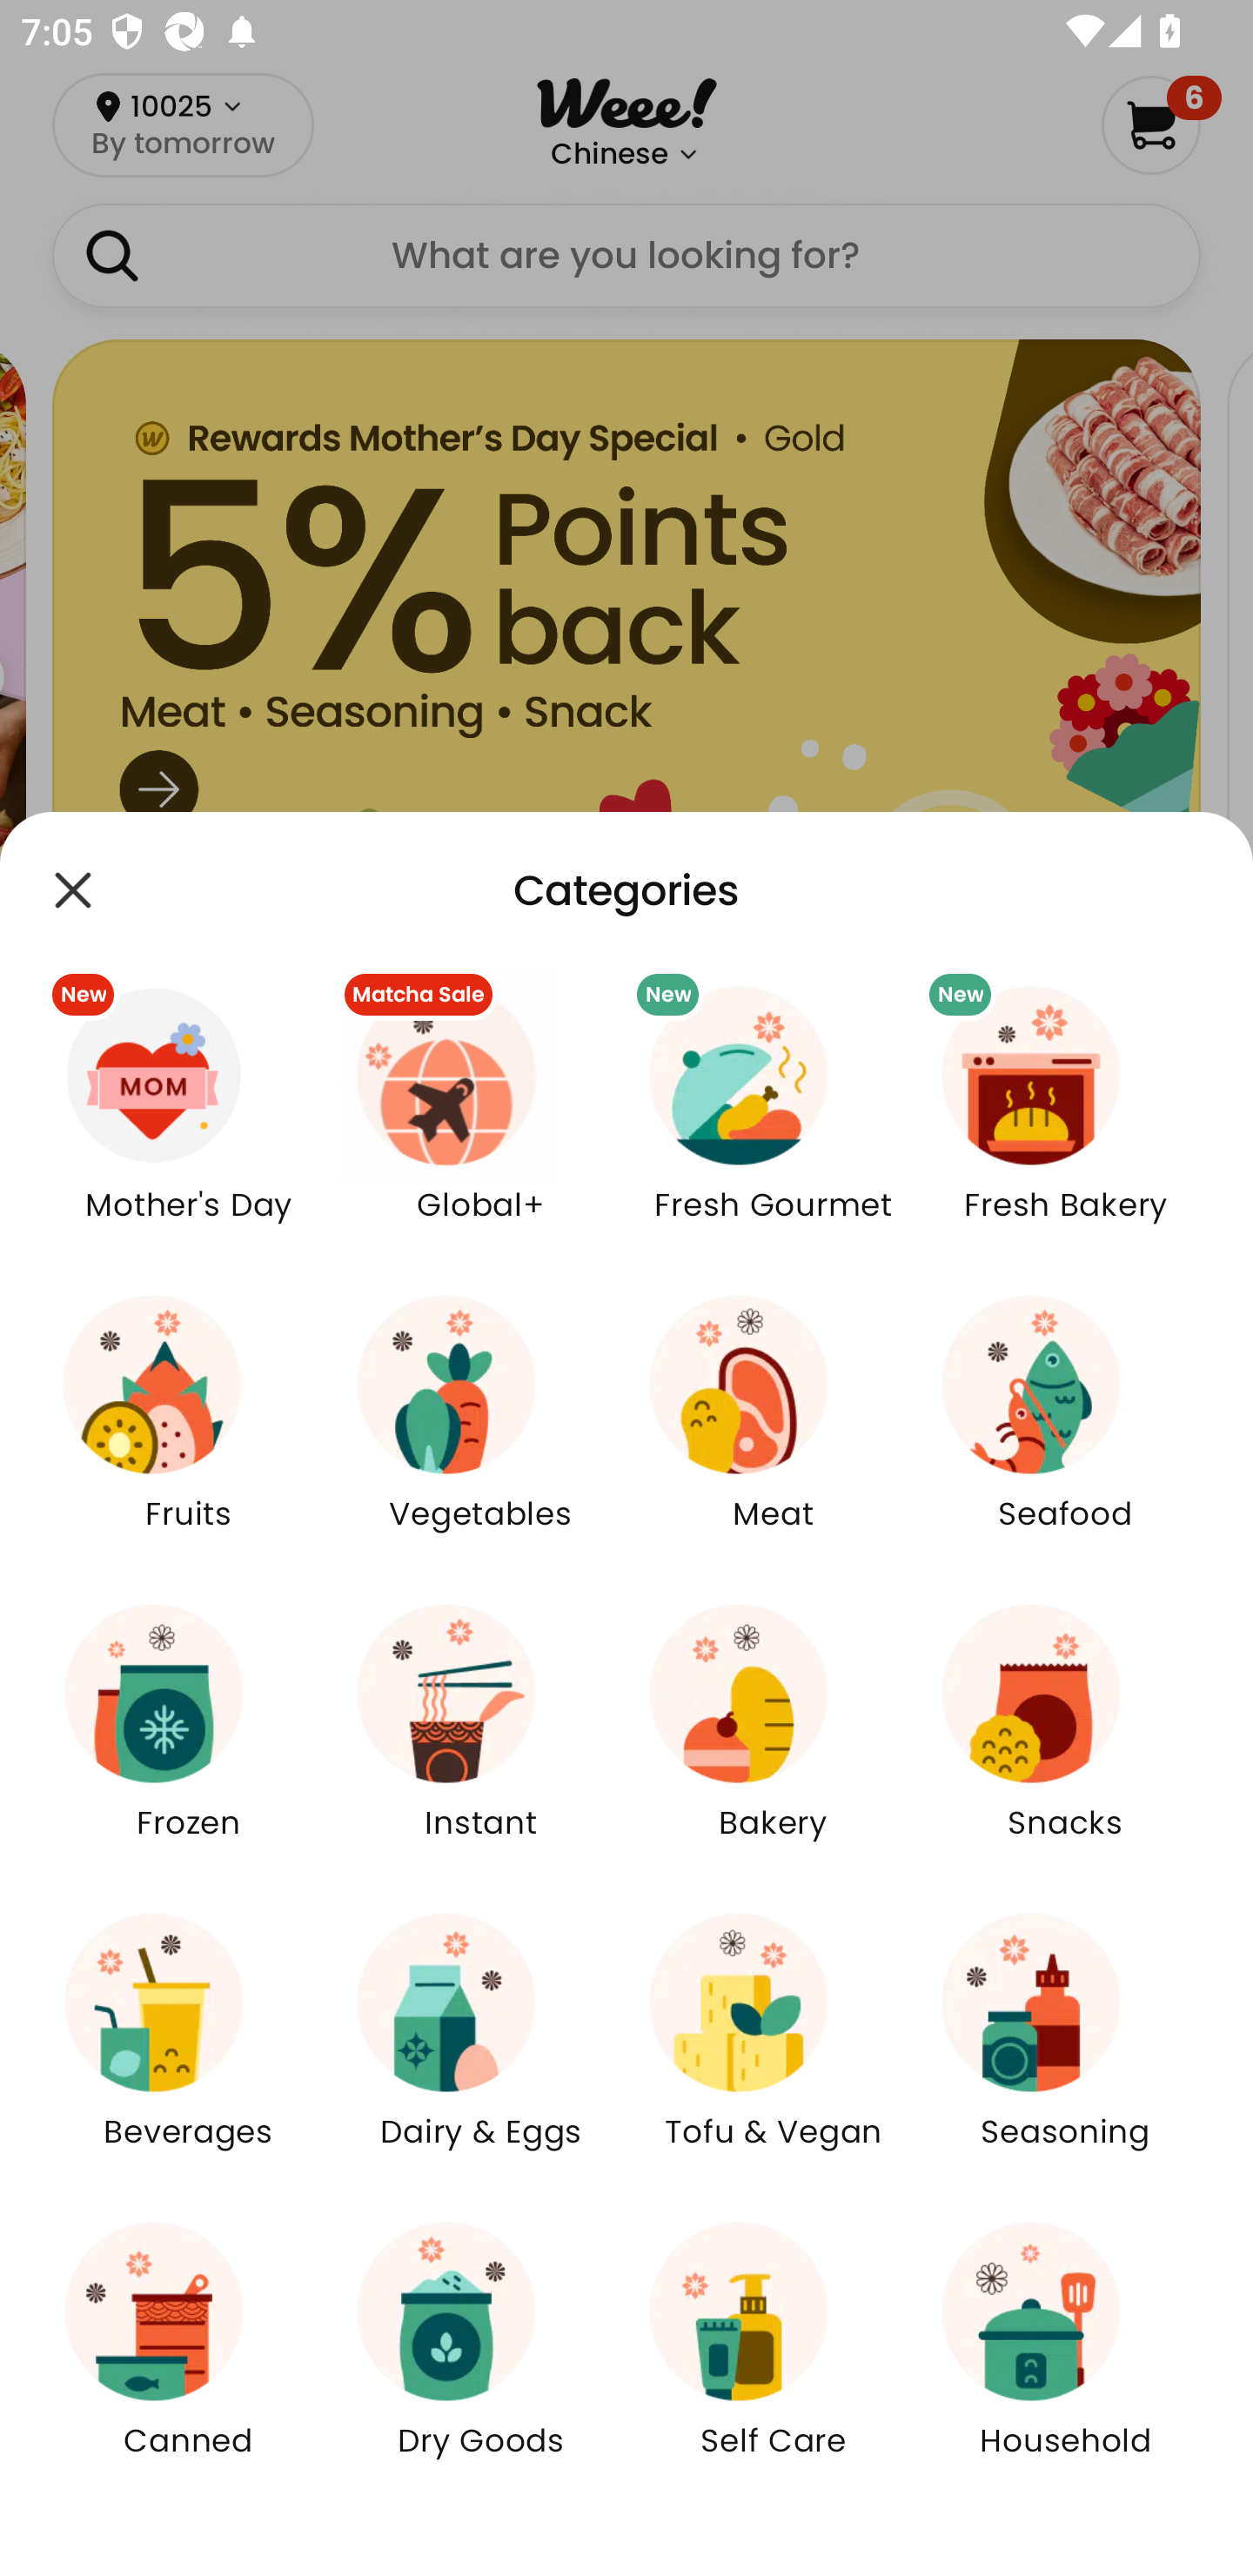  What do you see at coordinates (1065, 2358) in the screenshot?
I see `Household` at bounding box center [1065, 2358].